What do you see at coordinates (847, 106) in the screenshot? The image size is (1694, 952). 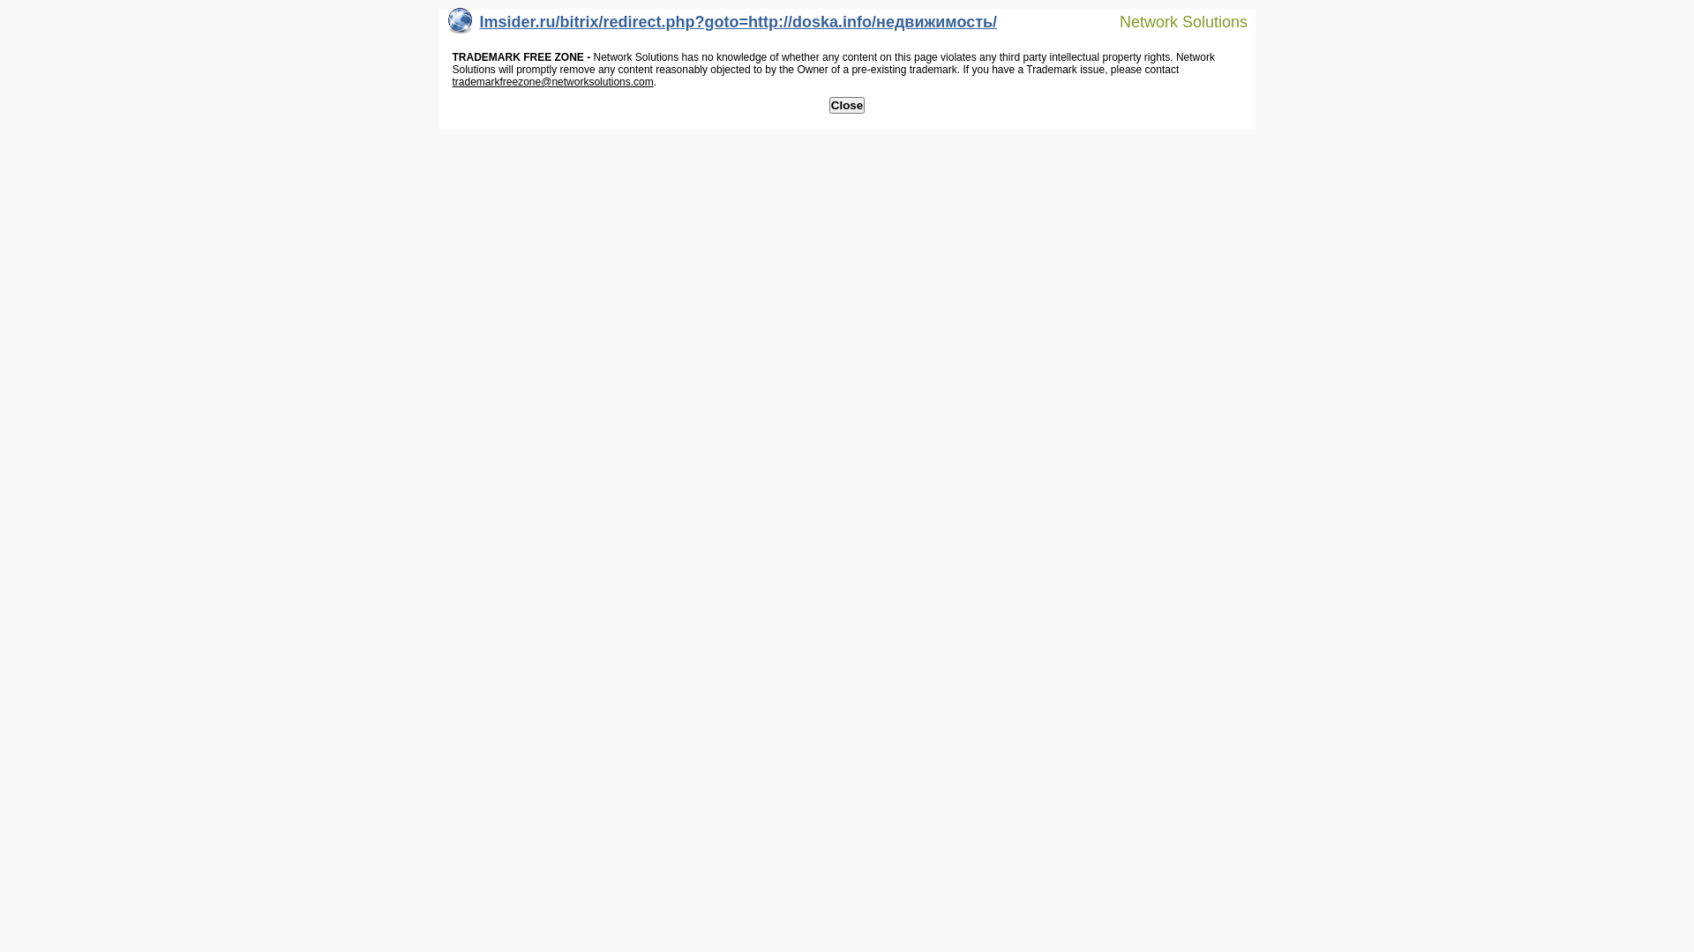 I see `Close` at bounding box center [847, 106].